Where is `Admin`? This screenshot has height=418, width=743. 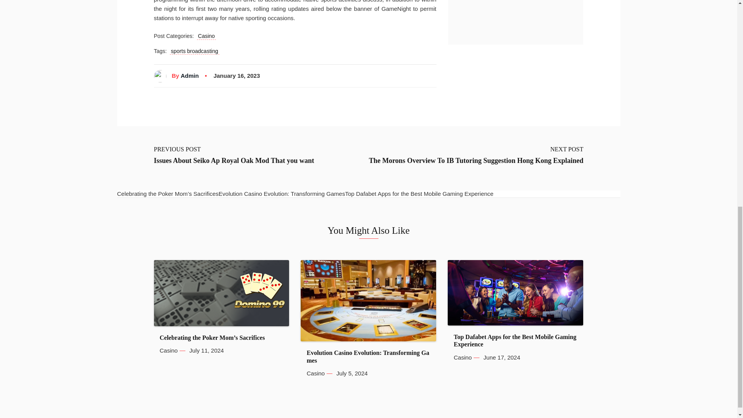 Admin is located at coordinates (190, 76).